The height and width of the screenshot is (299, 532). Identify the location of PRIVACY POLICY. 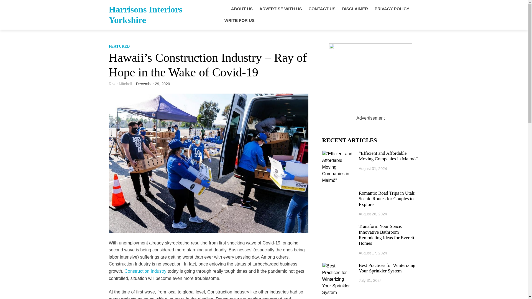
(392, 9).